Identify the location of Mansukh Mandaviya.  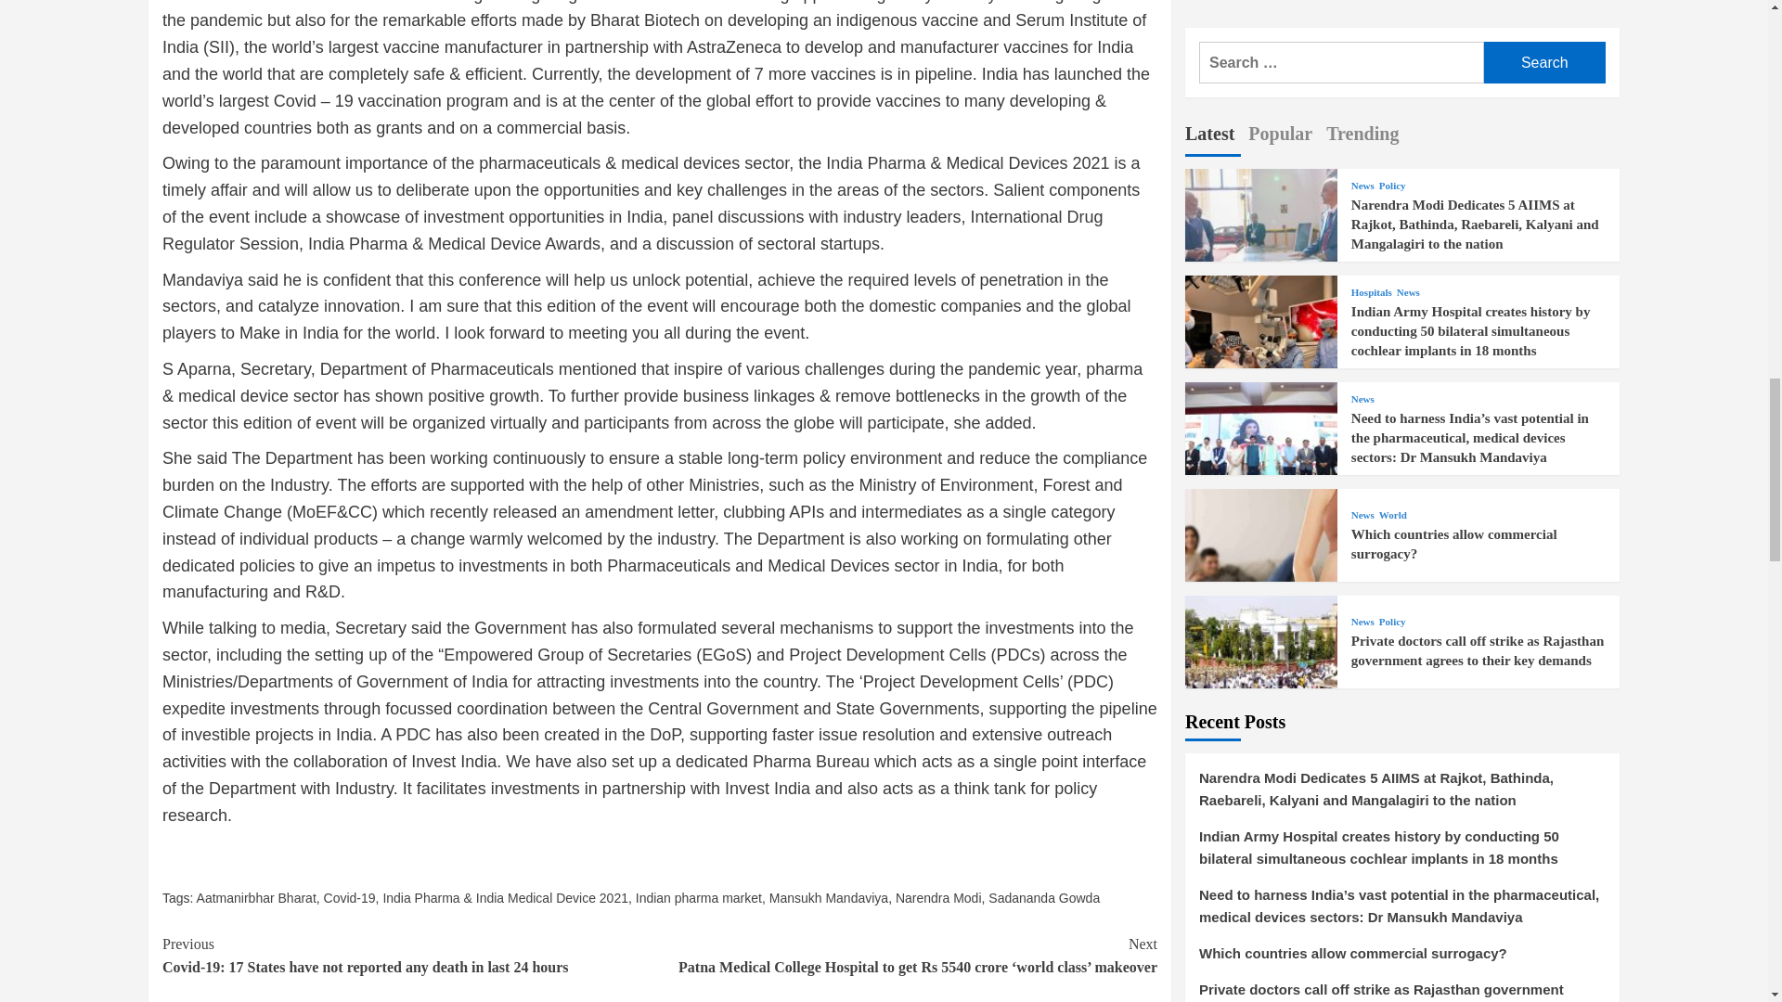
(828, 898).